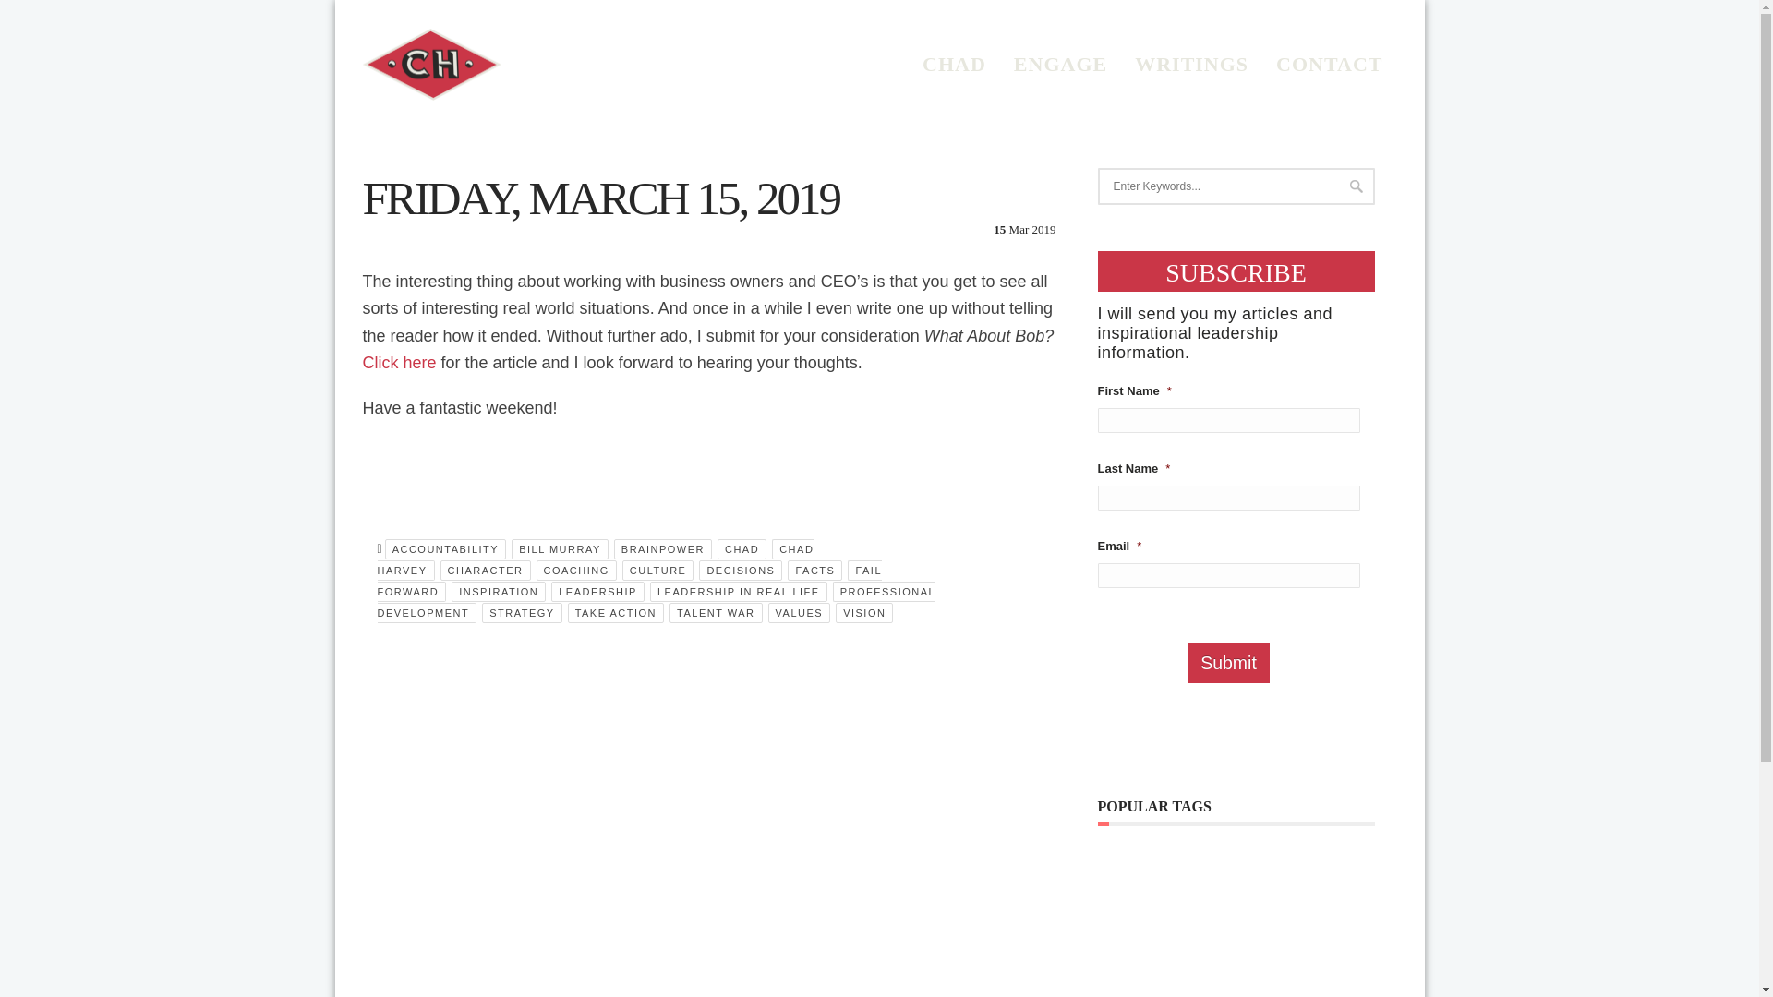  Describe the element at coordinates (657, 570) in the screenshot. I see `CULTURE` at that location.